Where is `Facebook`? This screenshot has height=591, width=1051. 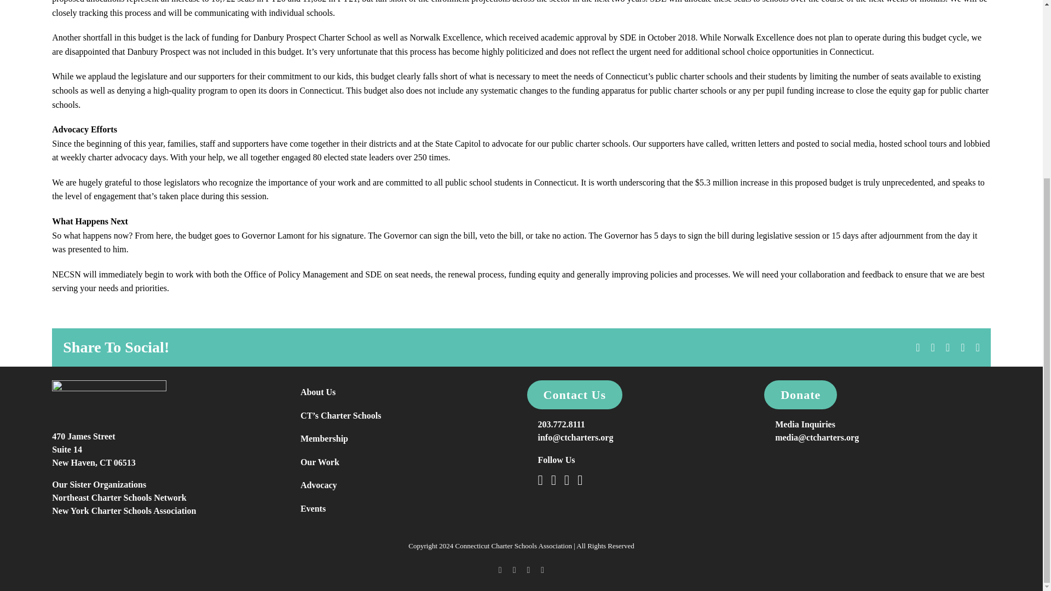
Facebook is located at coordinates (962, 347).